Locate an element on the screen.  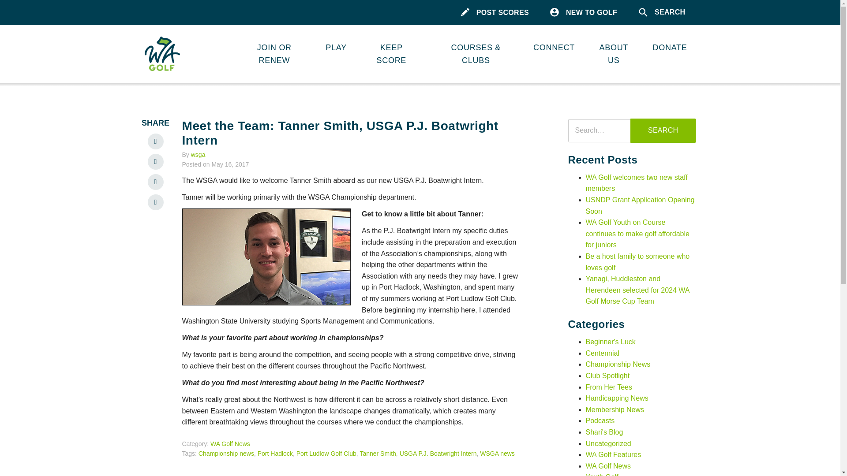
LinkedIn is located at coordinates (155, 141).